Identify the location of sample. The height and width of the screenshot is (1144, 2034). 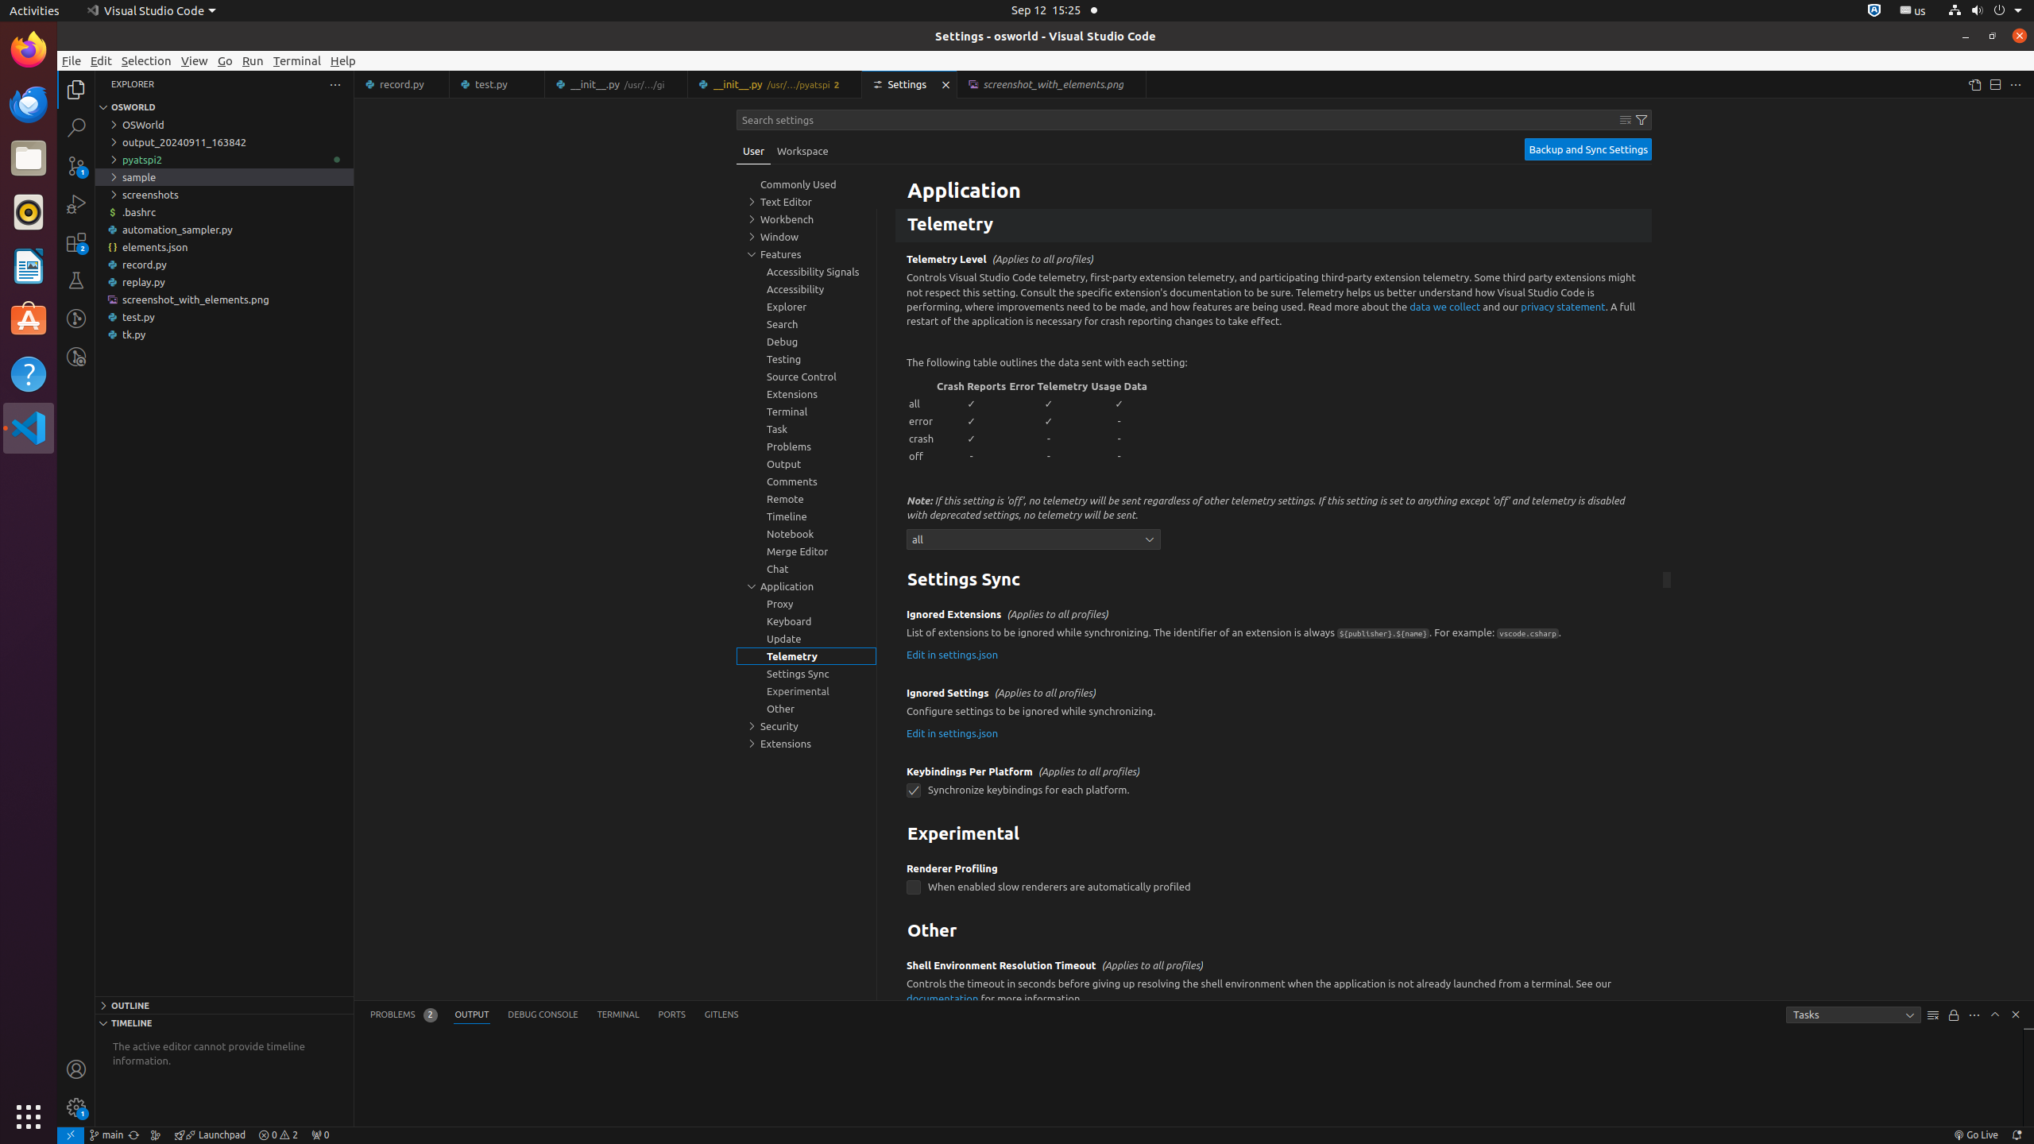
(224, 177).